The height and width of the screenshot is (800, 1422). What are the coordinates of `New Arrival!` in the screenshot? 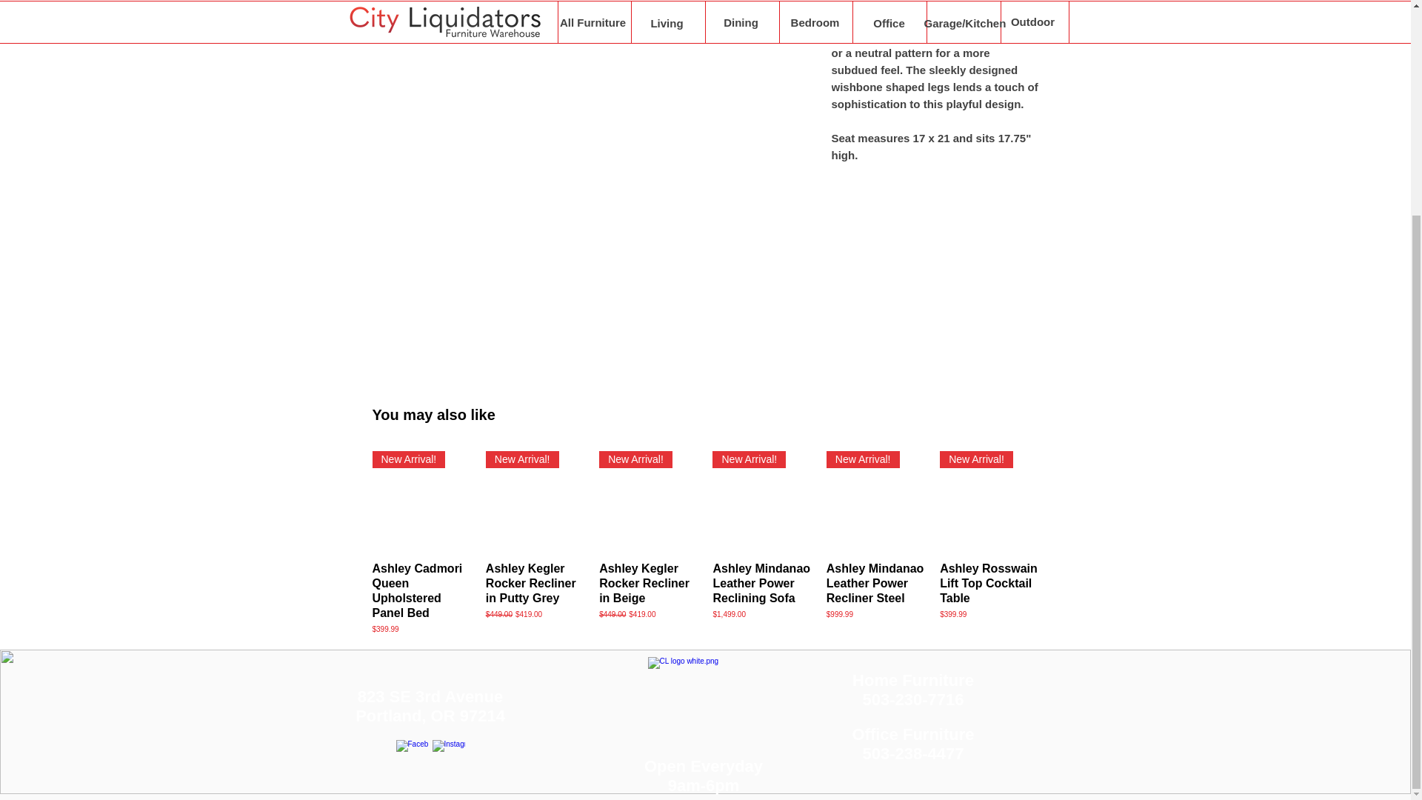 It's located at (421, 500).